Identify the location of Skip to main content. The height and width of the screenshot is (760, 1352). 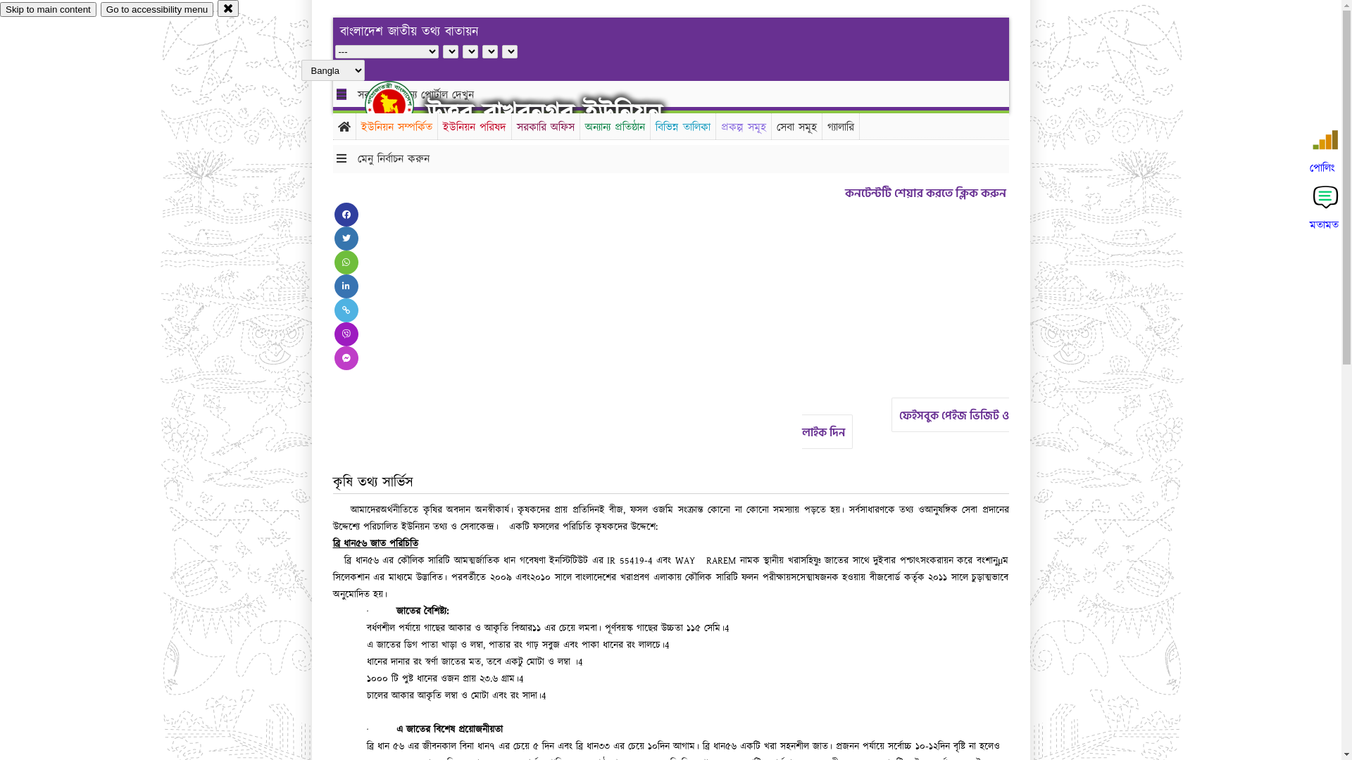
(48, 10).